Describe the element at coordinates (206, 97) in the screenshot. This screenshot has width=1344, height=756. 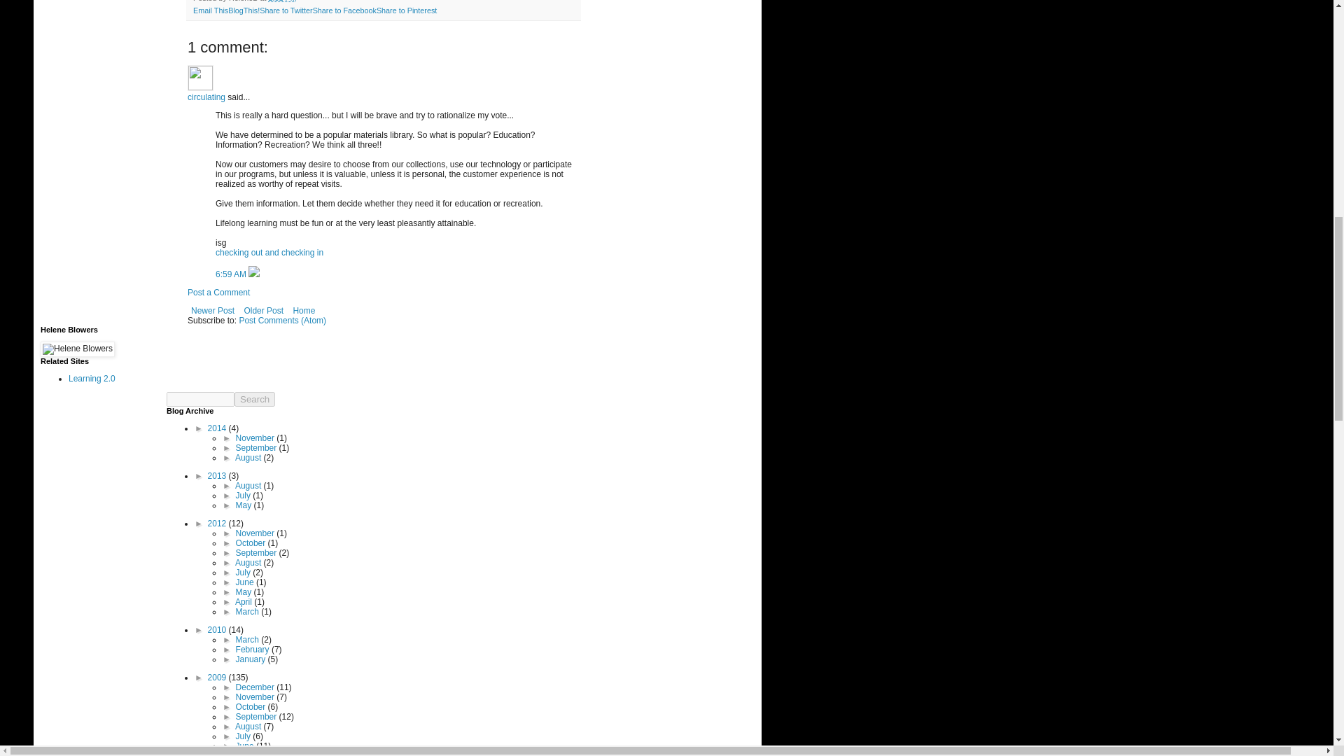
I see `circulating` at that location.